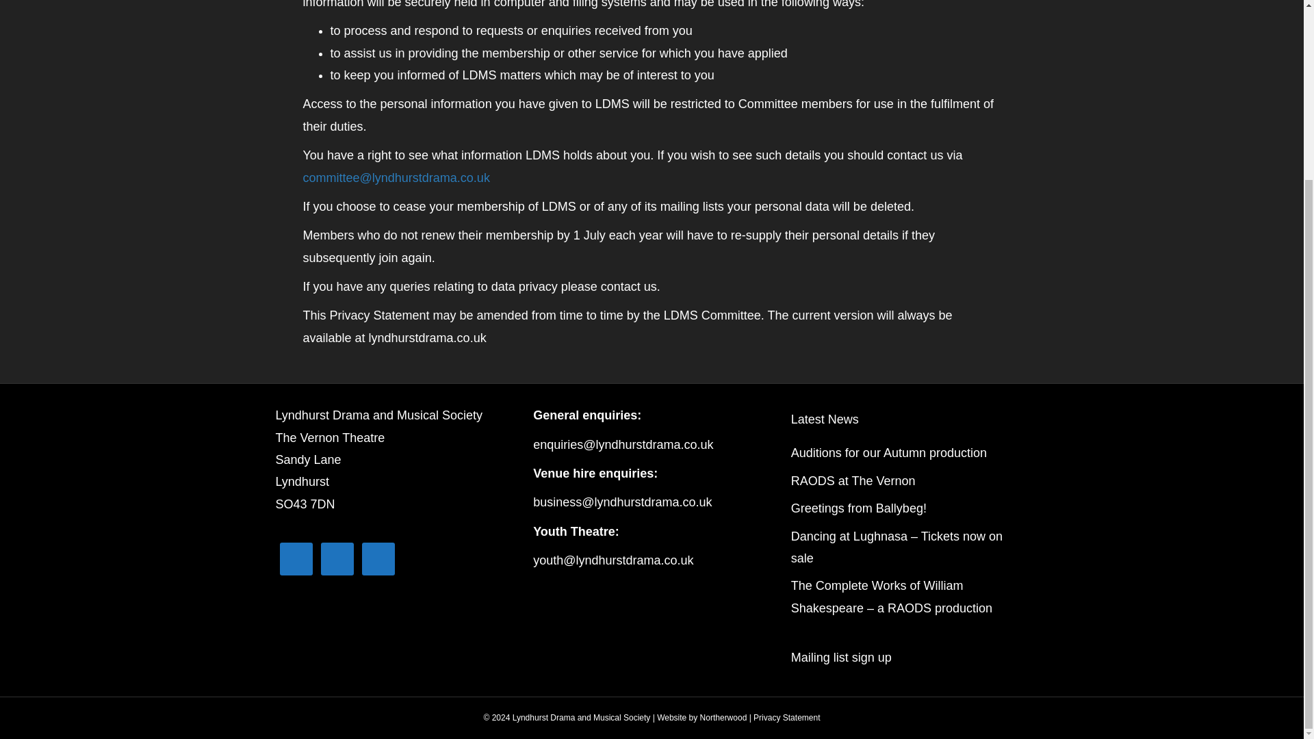  What do you see at coordinates (858, 508) in the screenshot?
I see `Greetings from Ballybeg!` at bounding box center [858, 508].